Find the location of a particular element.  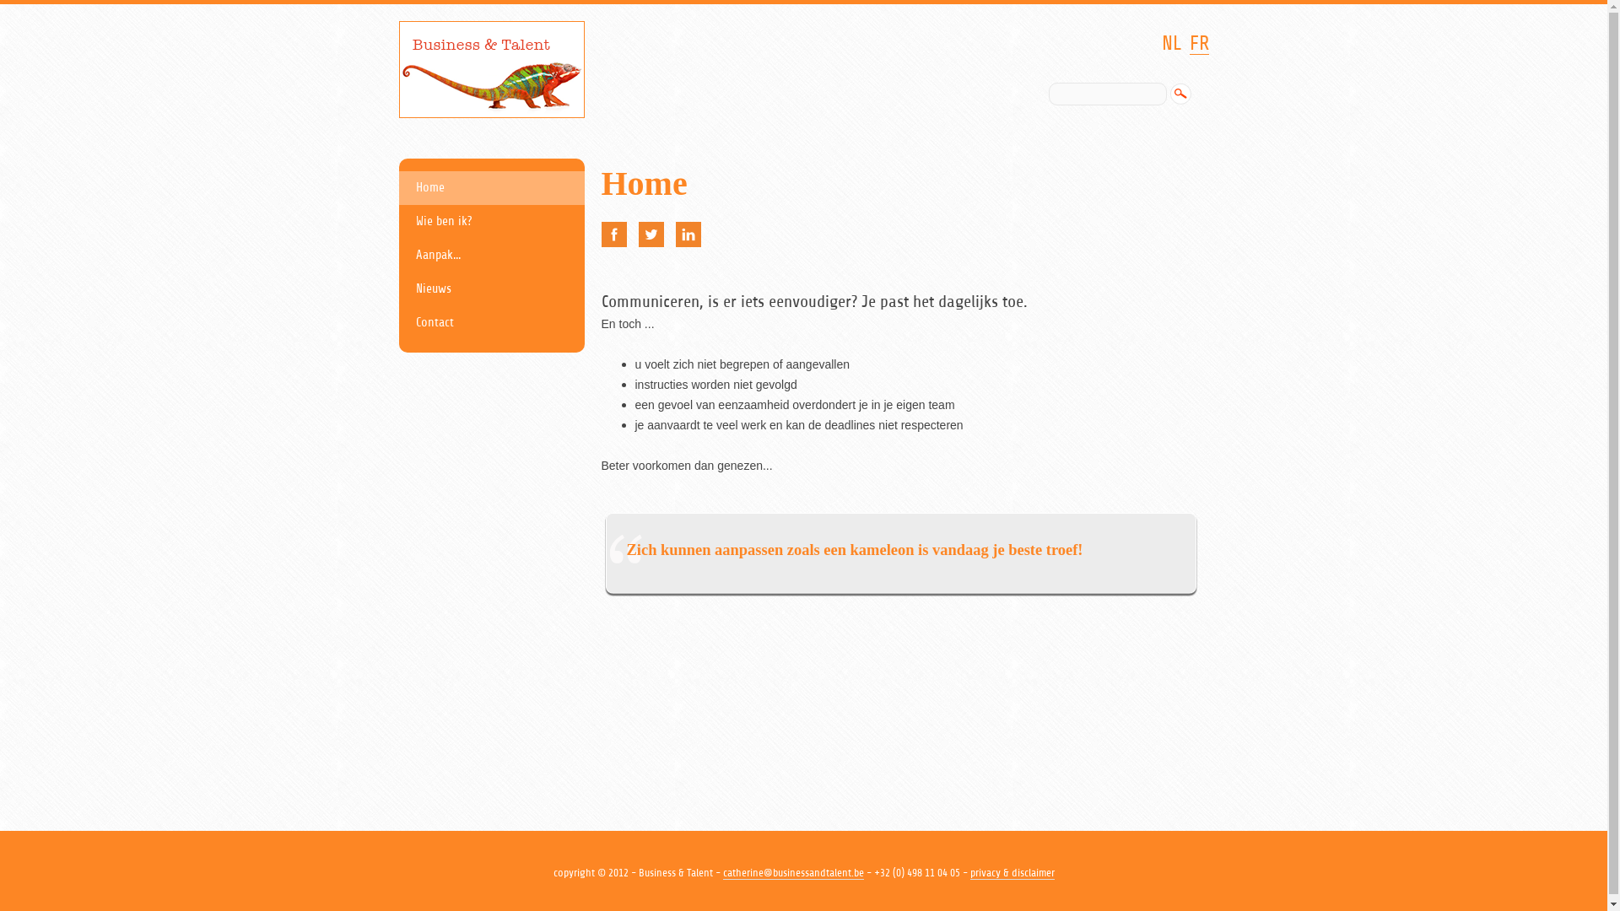

Aanpak... is located at coordinates (491, 256).